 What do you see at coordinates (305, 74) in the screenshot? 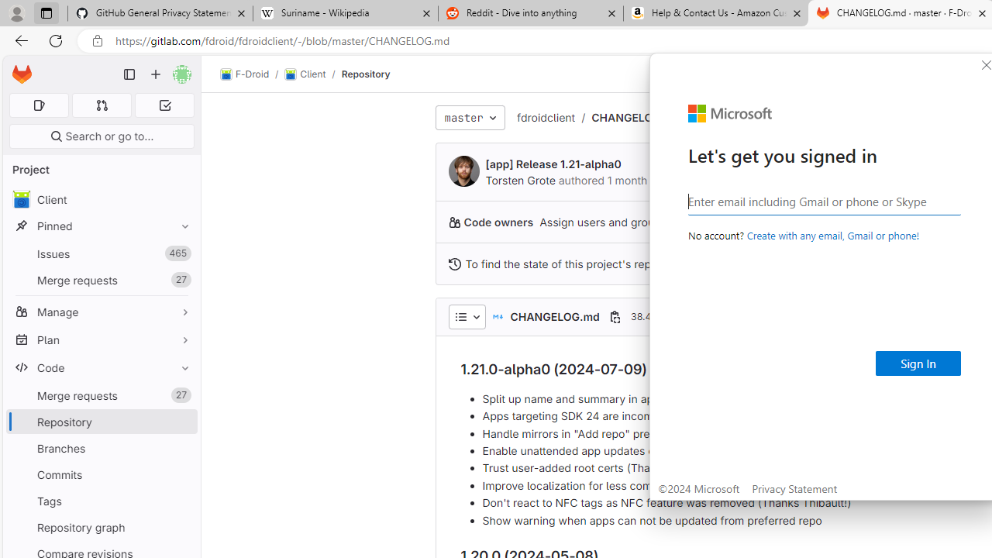
I see `Client` at bounding box center [305, 74].